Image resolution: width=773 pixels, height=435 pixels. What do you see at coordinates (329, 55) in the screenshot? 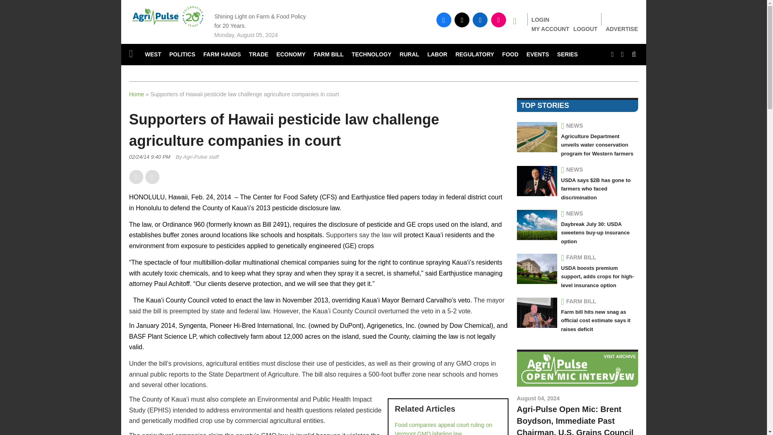
I see `FARM BILL` at bounding box center [329, 55].